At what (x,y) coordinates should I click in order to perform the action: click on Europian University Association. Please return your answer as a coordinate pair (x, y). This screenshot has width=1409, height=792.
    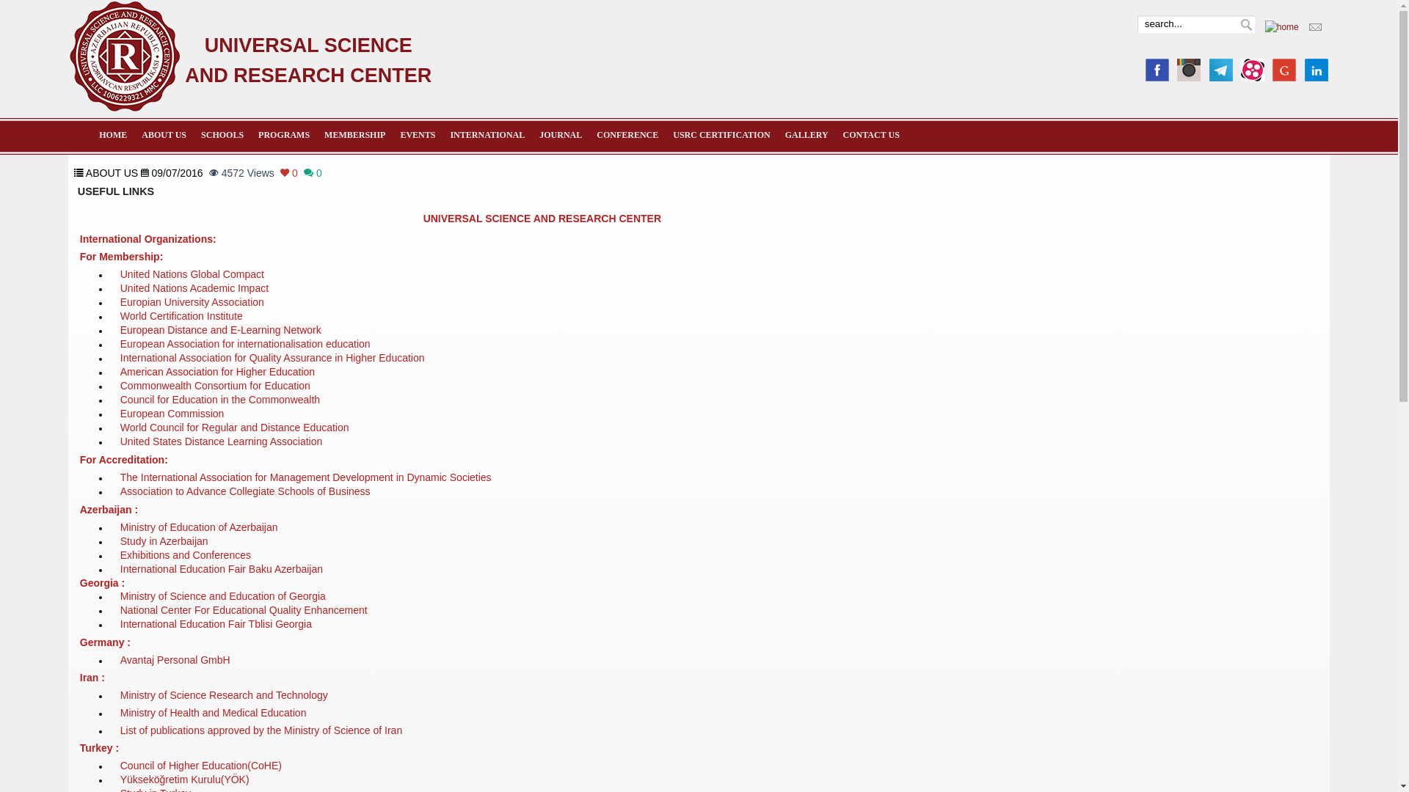
    Looking at the image, I should click on (192, 304).